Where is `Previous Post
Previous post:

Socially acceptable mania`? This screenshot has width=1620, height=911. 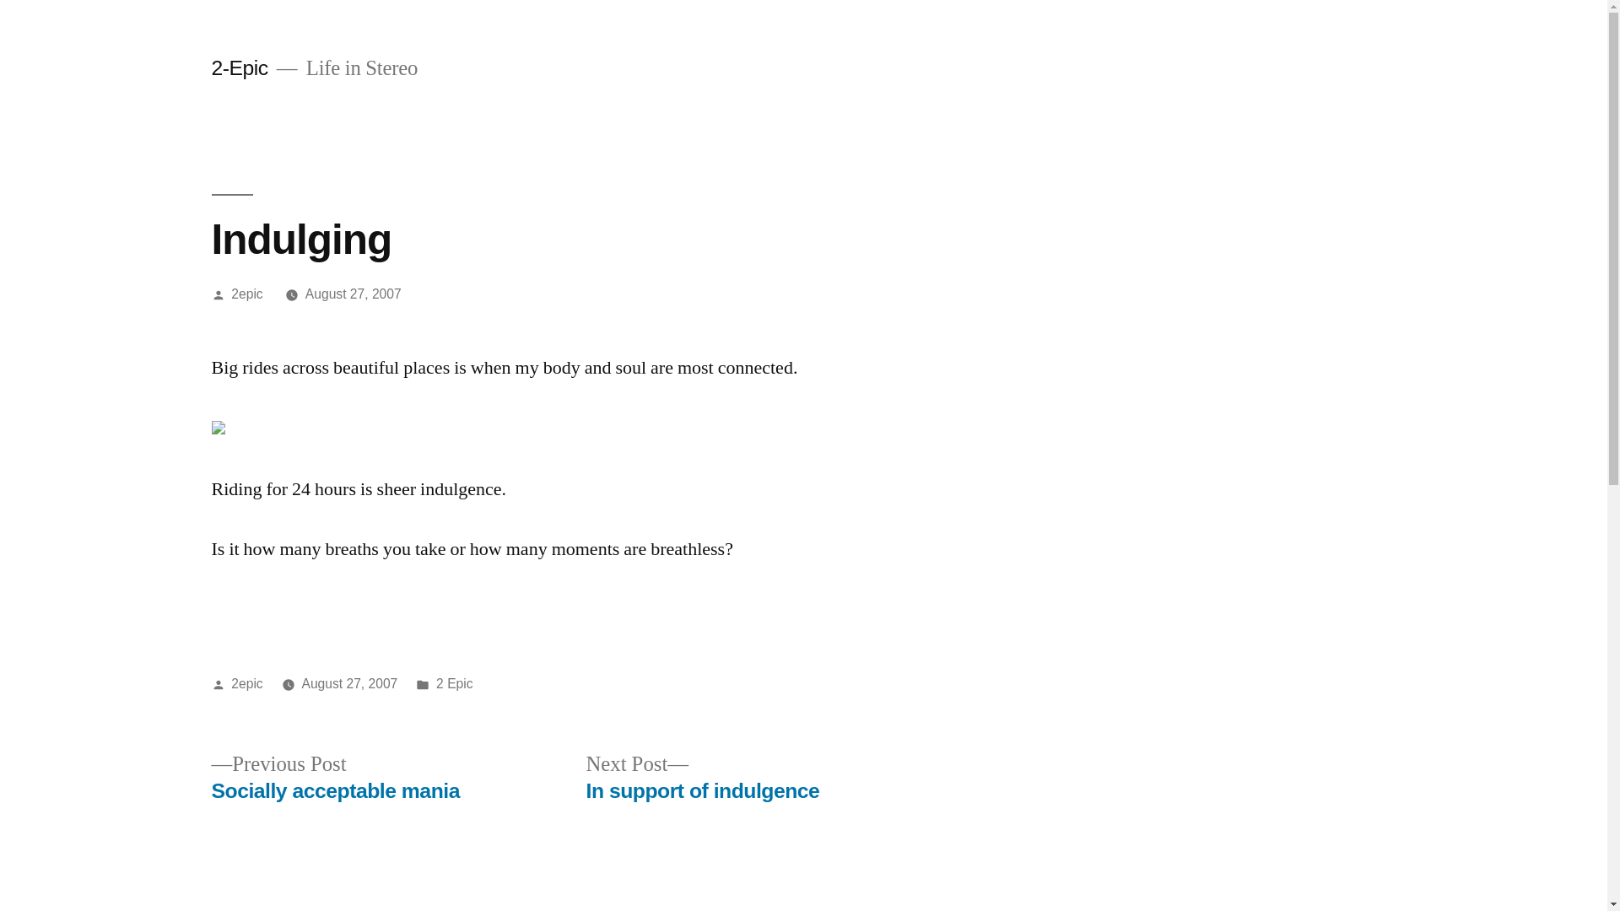 Previous Post
Previous post:

Socially acceptable mania is located at coordinates (335, 778).